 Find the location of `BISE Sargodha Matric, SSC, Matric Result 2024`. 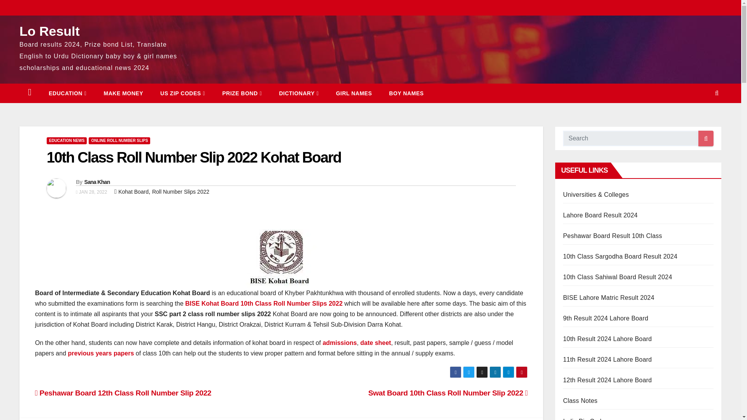

BISE Sargodha Matric, SSC, Matric Result 2024 is located at coordinates (620, 257).